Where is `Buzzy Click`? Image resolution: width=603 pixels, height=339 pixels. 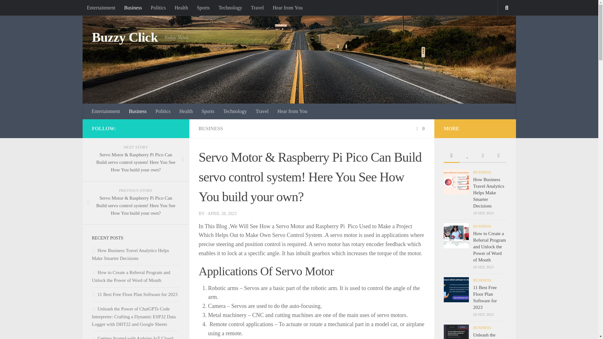 Buzzy Click is located at coordinates (124, 38).